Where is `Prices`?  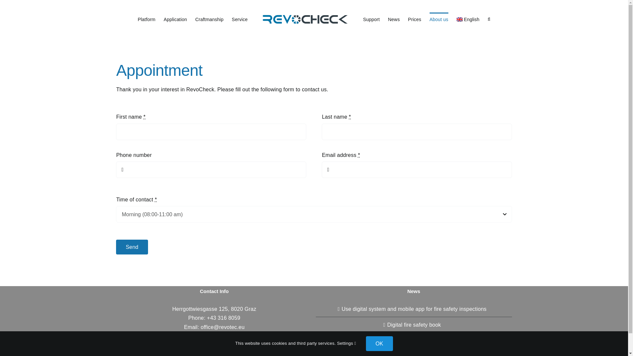 Prices is located at coordinates (415, 19).